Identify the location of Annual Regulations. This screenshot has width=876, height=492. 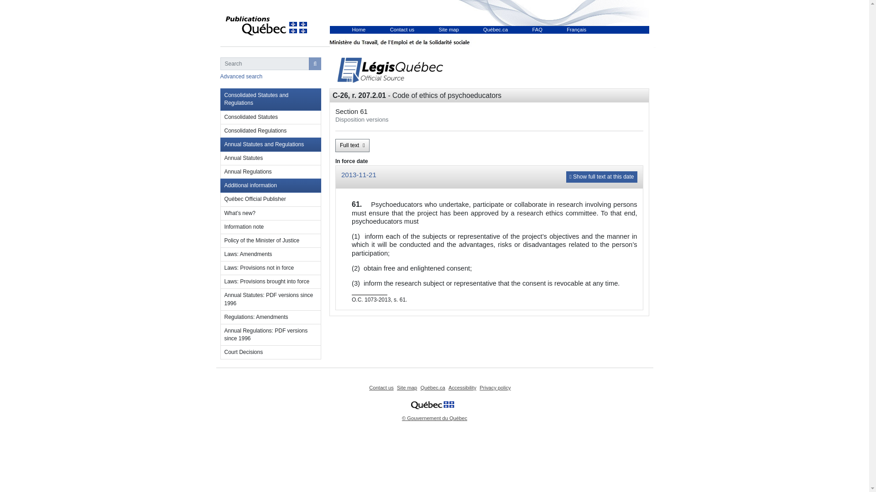
(270, 172).